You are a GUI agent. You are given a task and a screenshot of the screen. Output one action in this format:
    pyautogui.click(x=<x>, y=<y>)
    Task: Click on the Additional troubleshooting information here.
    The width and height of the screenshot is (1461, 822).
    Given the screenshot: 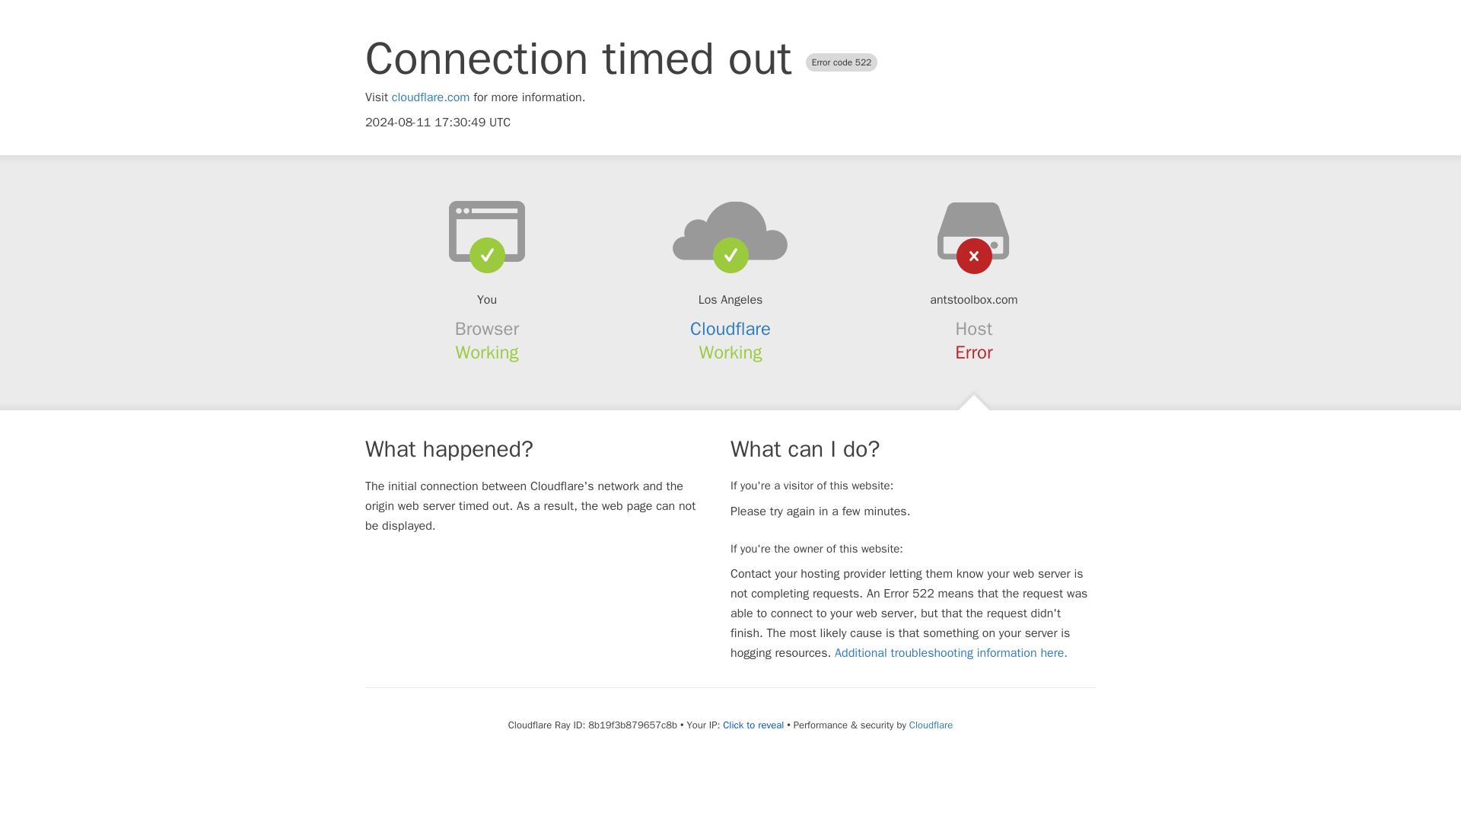 What is the action you would take?
    pyautogui.click(x=951, y=653)
    